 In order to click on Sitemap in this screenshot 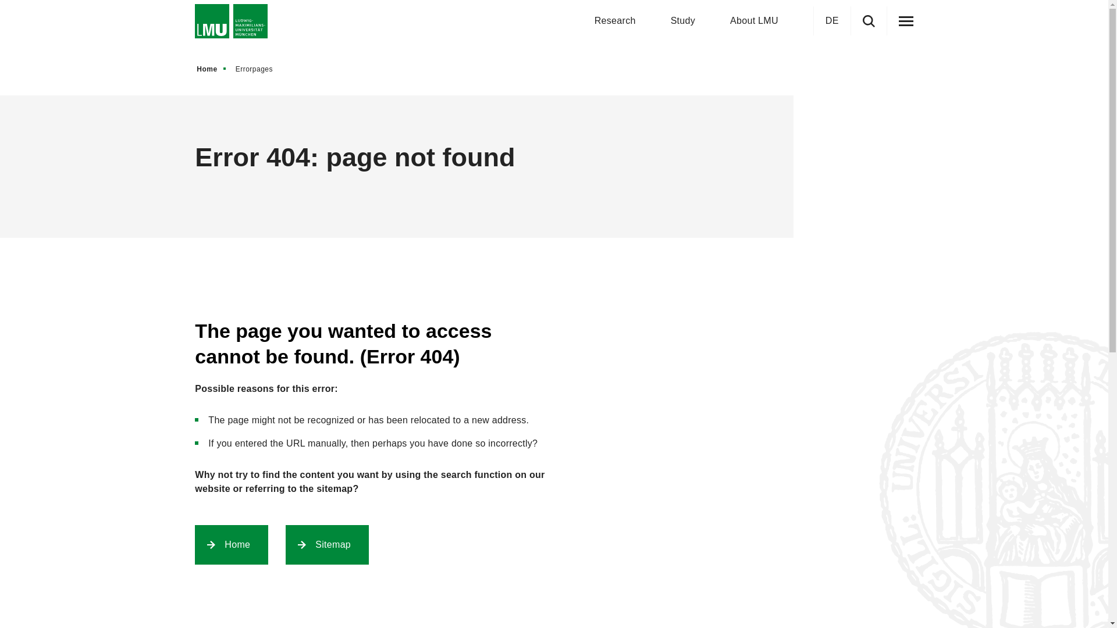, I will do `click(327, 544)`.